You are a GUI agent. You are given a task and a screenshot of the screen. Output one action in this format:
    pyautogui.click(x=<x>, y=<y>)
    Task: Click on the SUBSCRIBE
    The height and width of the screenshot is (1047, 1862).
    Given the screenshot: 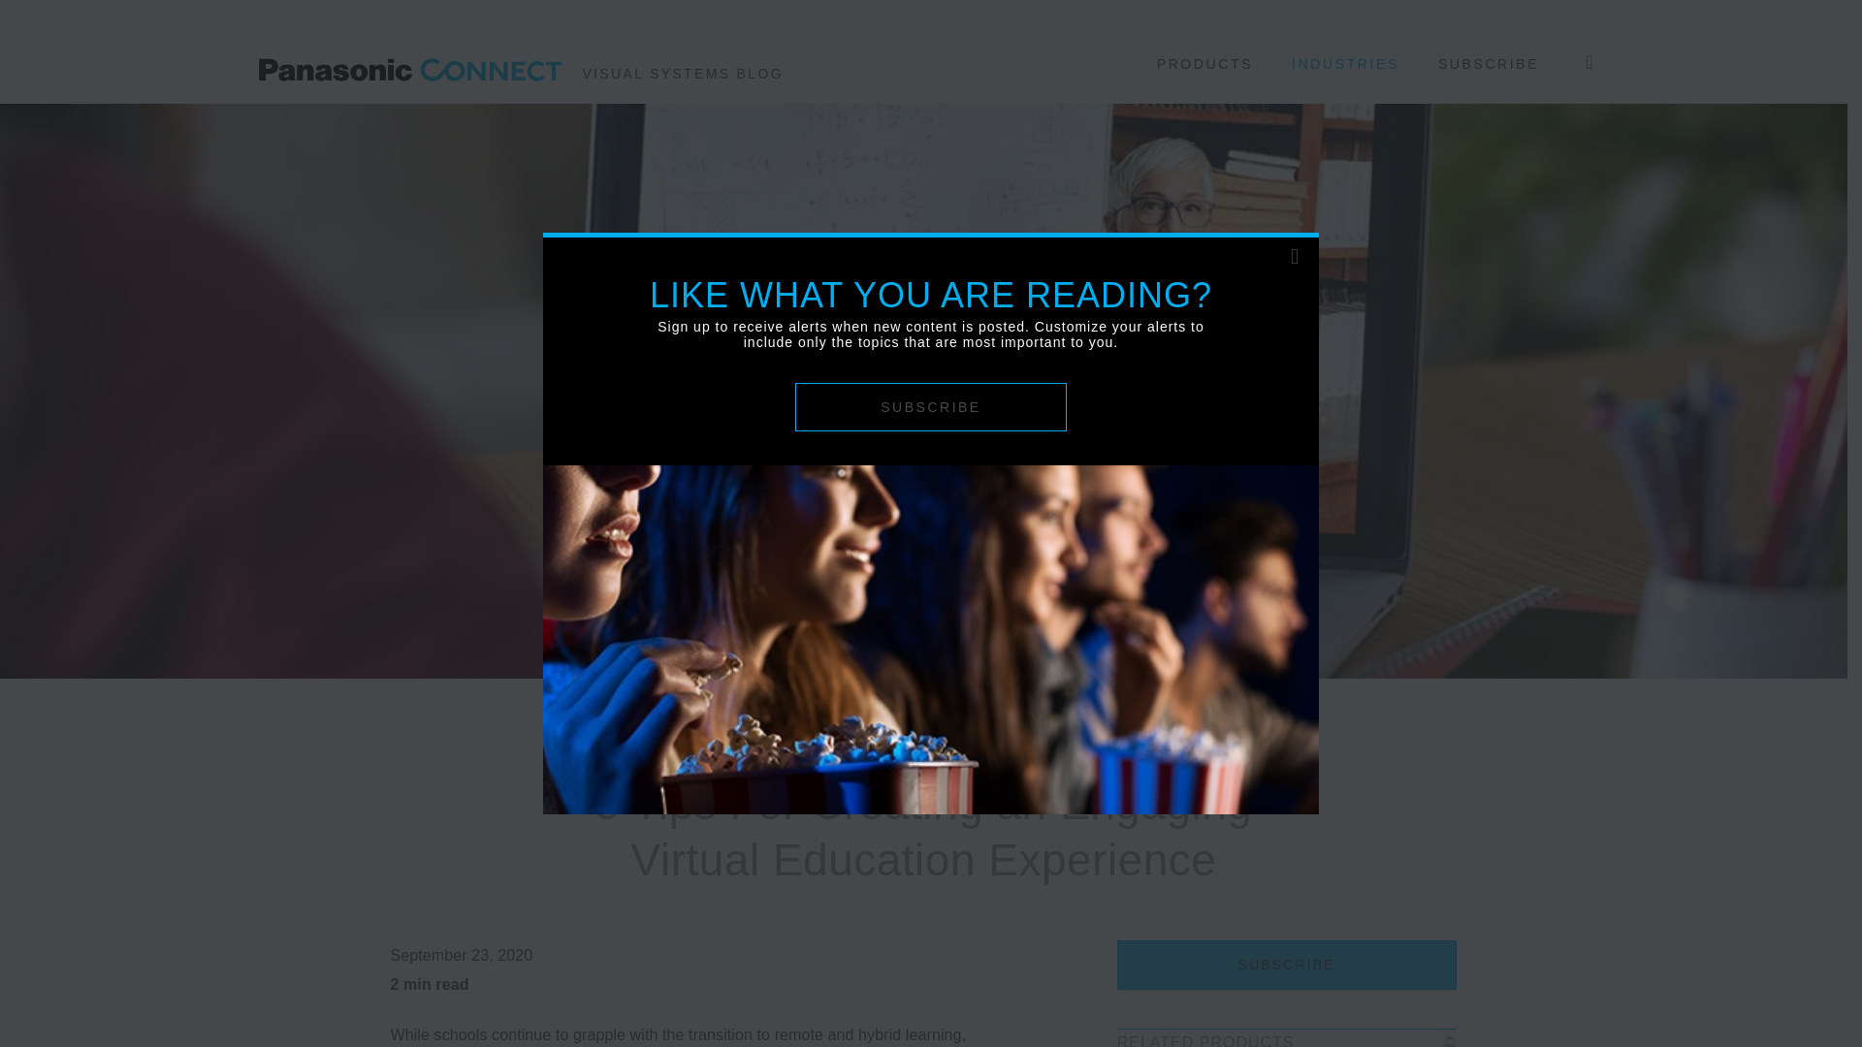 What is the action you would take?
    pyautogui.click(x=1495, y=51)
    